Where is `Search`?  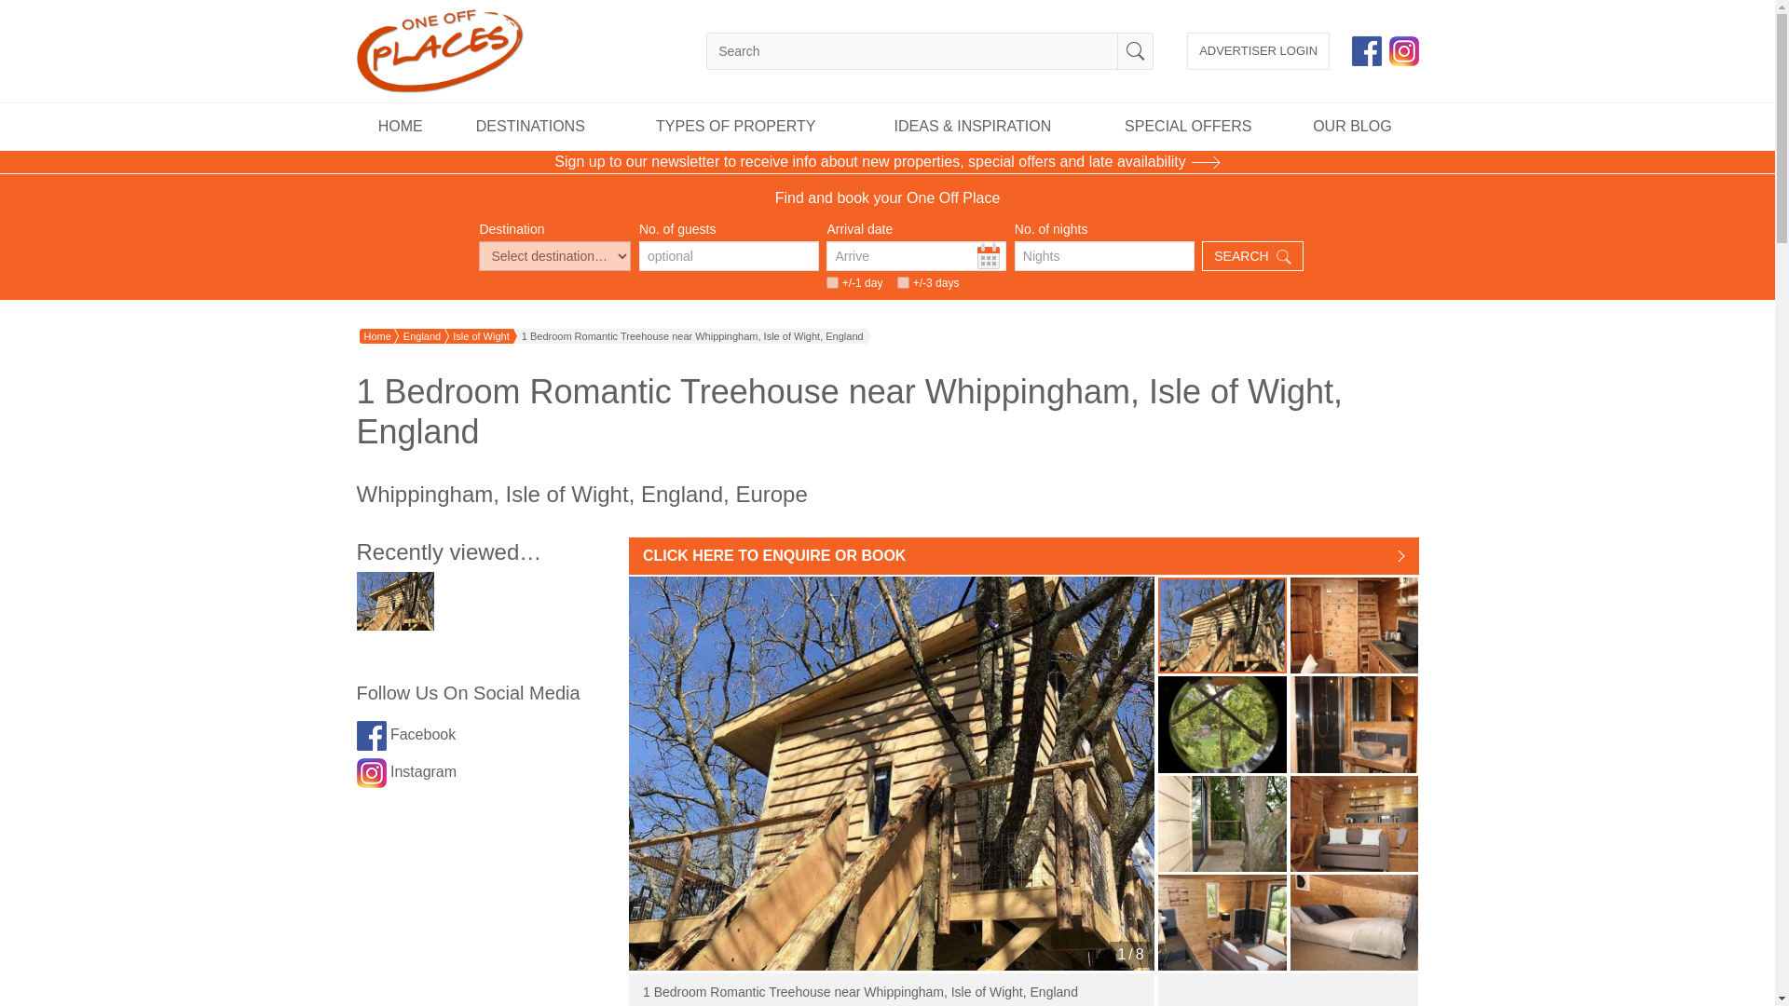 Search is located at coordinates (1135, 50).